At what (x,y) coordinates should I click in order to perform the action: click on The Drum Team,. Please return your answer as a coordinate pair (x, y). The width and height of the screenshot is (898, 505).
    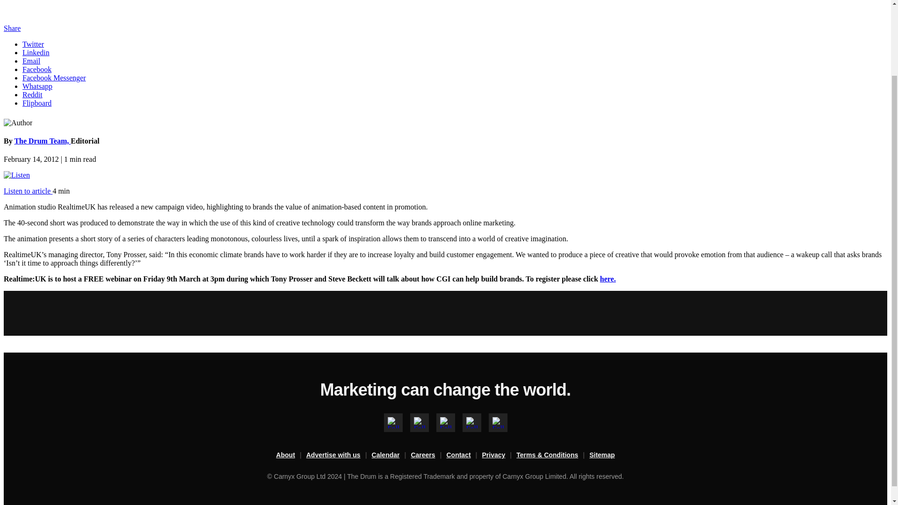
    Looking at the image, I should click on (42, 140).